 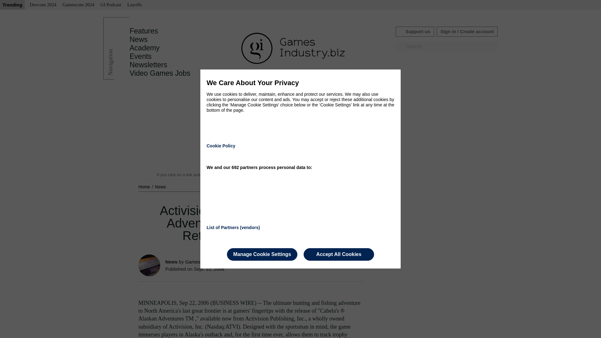 What do you see at coordinates (145, 187) in the screenshot?
I see `Home` at bounding box center [145, 187].